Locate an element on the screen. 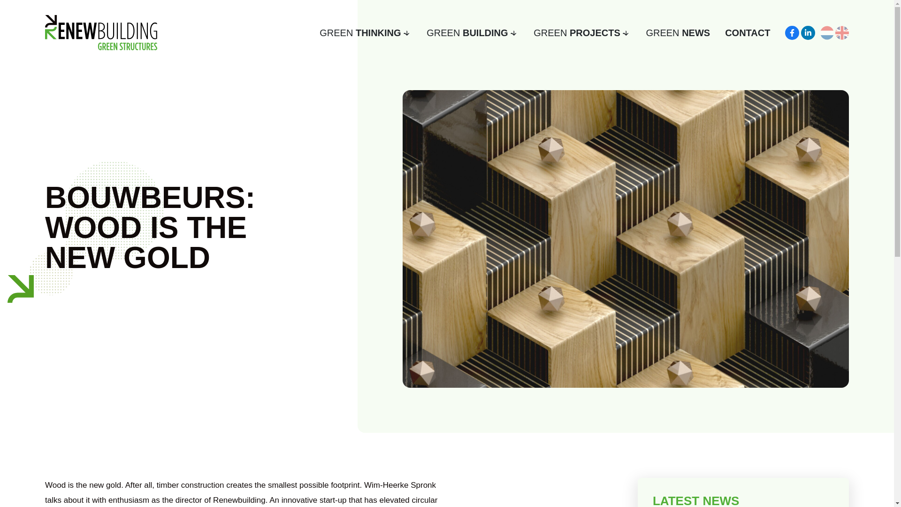 The height and width of the screenshot is (507, 901). LATEST NEWS is located at coordinates (743, 499).